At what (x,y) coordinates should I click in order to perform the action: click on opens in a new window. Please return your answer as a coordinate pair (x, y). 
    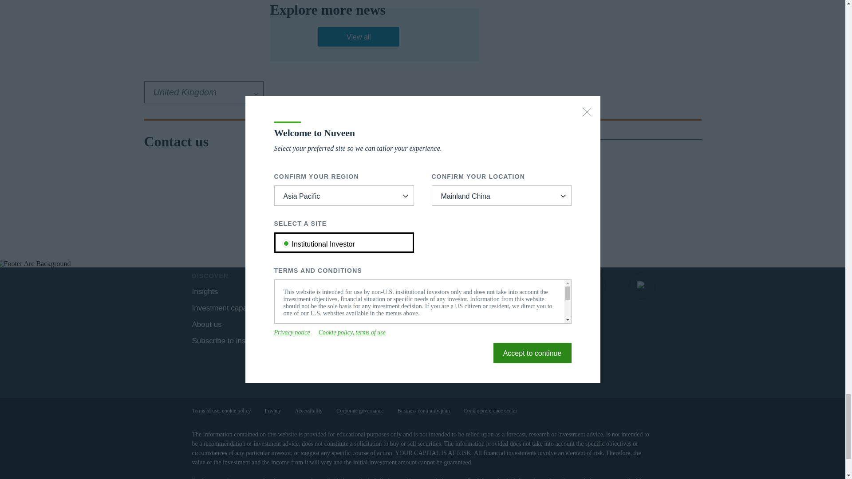
    Looking at the image, I should click on (543, 286).